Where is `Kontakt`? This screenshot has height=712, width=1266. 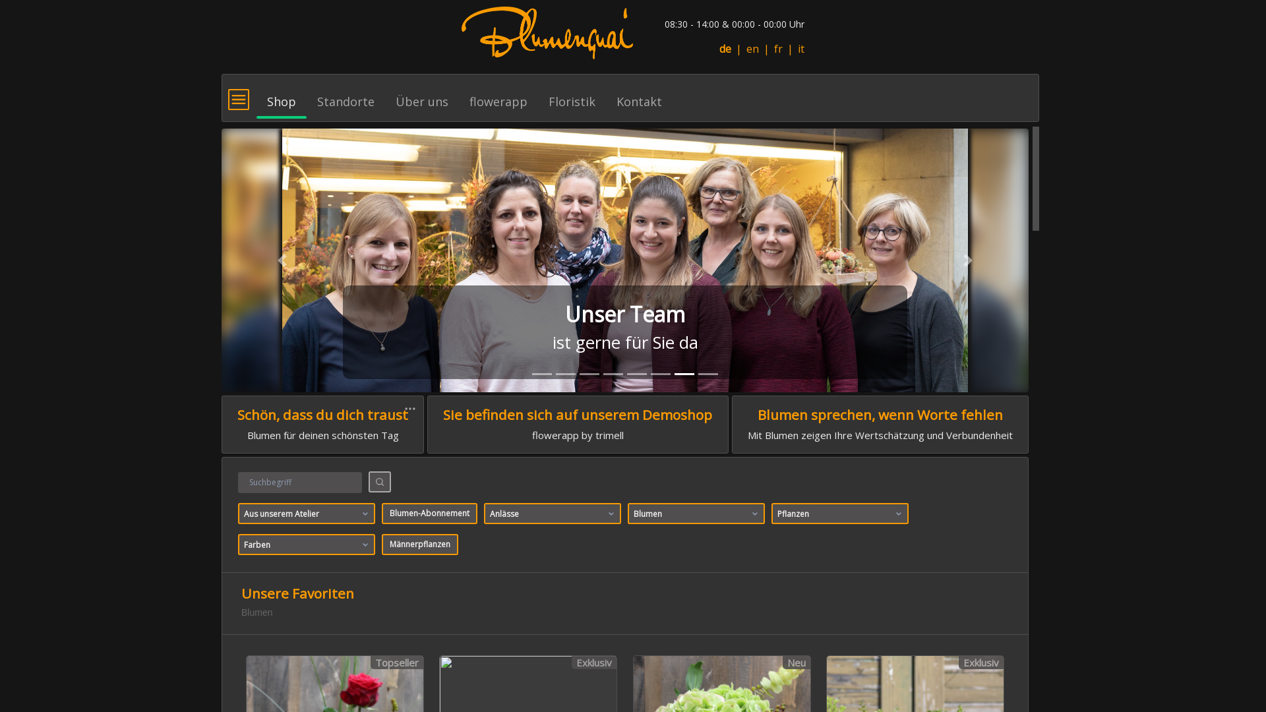
Kontakt is located at coordinates (640, 96).